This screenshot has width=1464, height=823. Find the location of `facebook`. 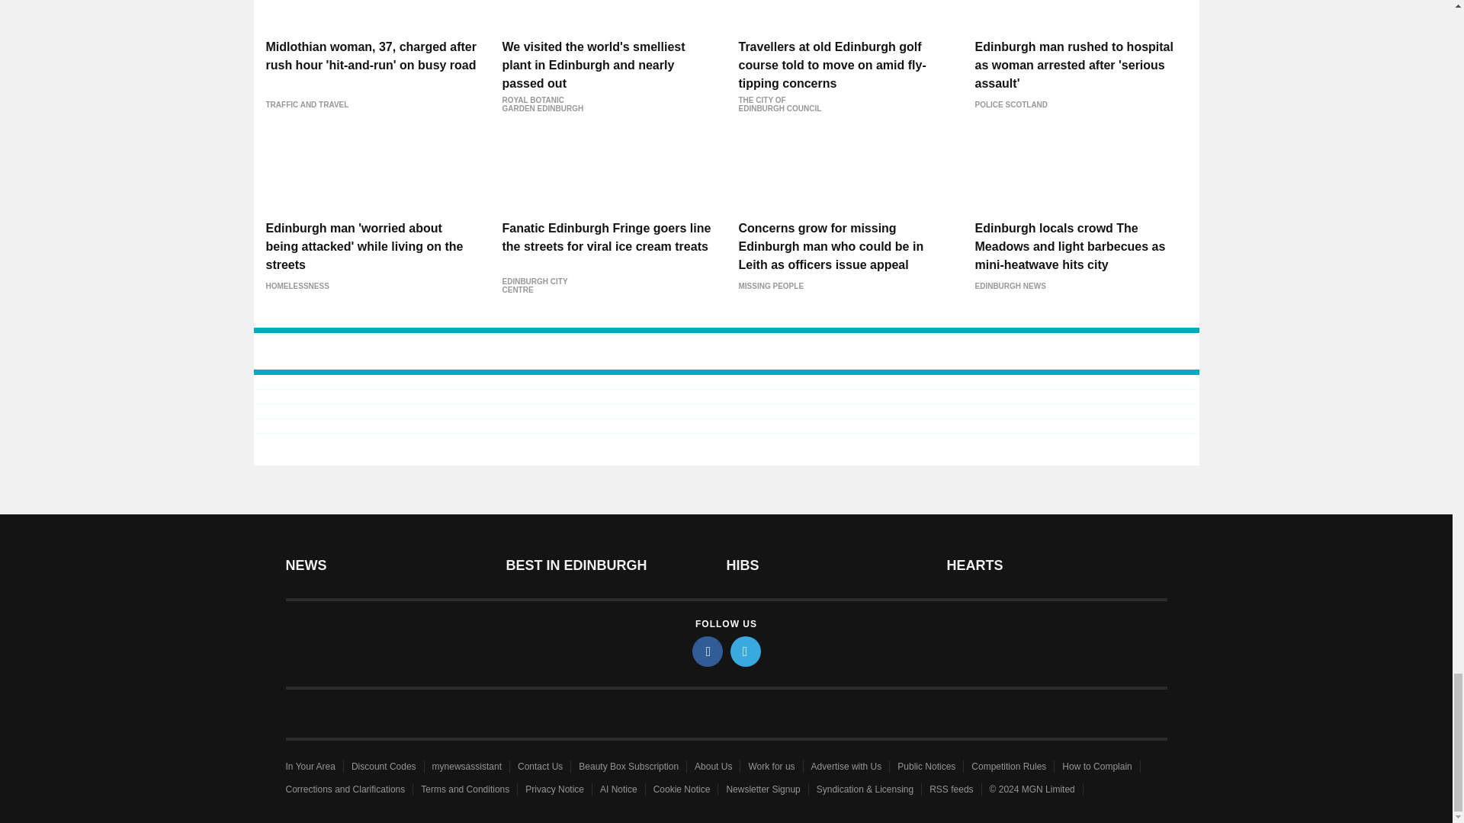

facebook is located at coordinates (708, 651).